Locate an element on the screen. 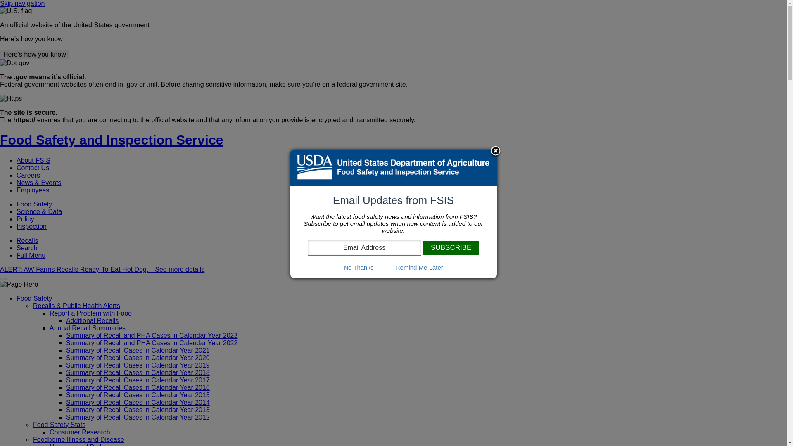 Image resolution: width=793 pixels, height=446 pixels. Inspection is located at coordinates (31, 226).